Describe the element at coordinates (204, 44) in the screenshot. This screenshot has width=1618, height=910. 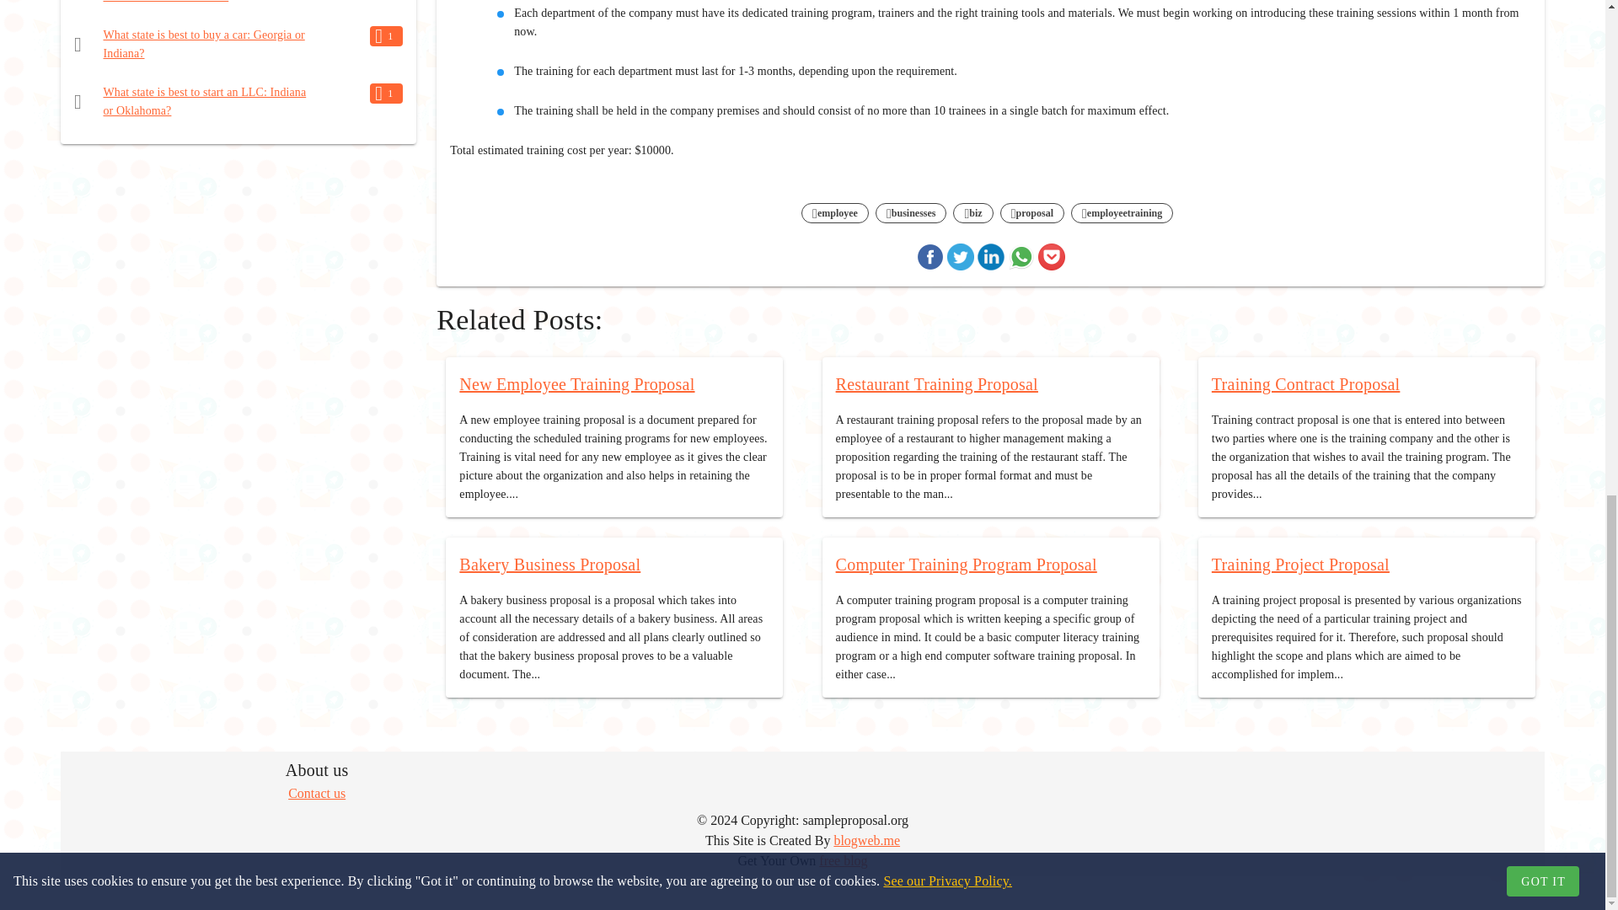
I see `What state is best to buy a car: Georgia or Indiana?` at that location.